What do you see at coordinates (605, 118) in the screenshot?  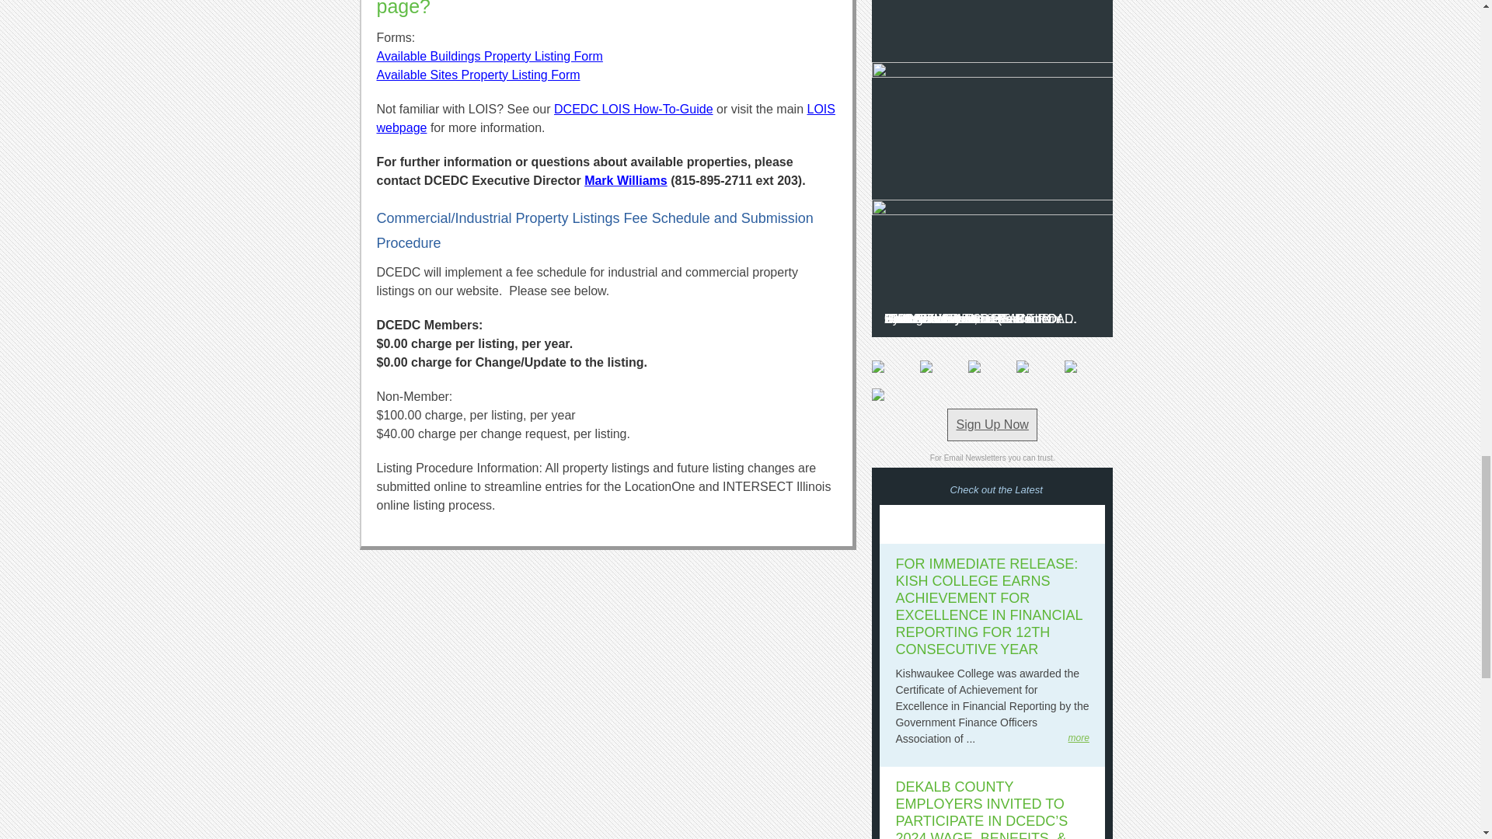 I see `LOIS webpage` at bounding box center [605, 118].